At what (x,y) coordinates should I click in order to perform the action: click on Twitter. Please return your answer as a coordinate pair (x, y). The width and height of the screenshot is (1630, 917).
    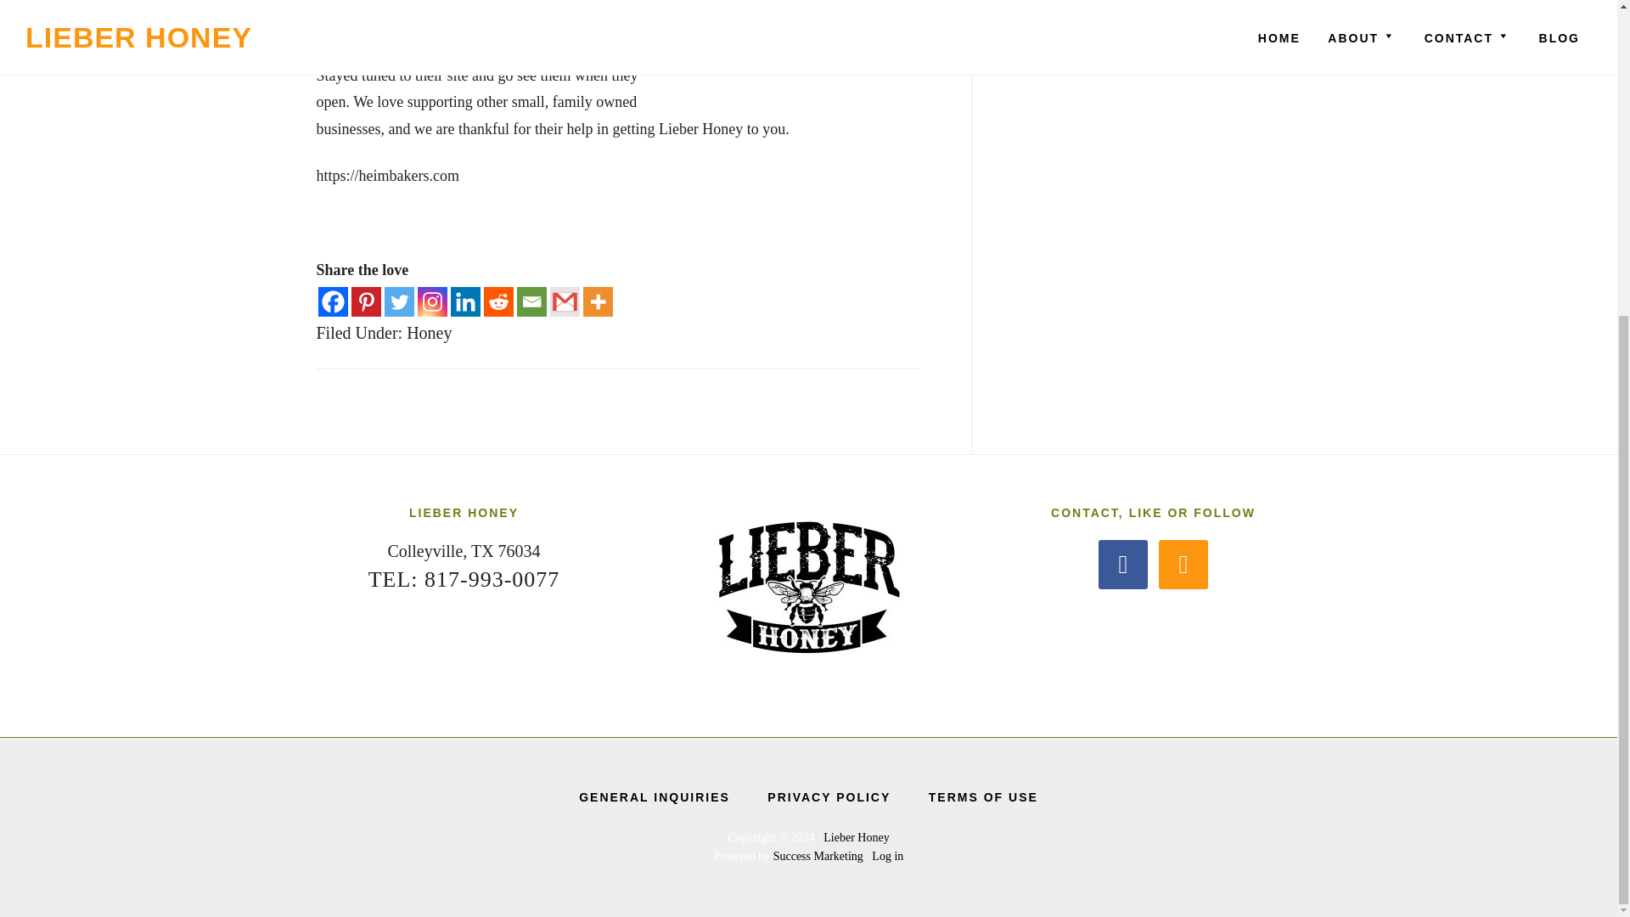
    Looking at the image, I should click on (398, 301).